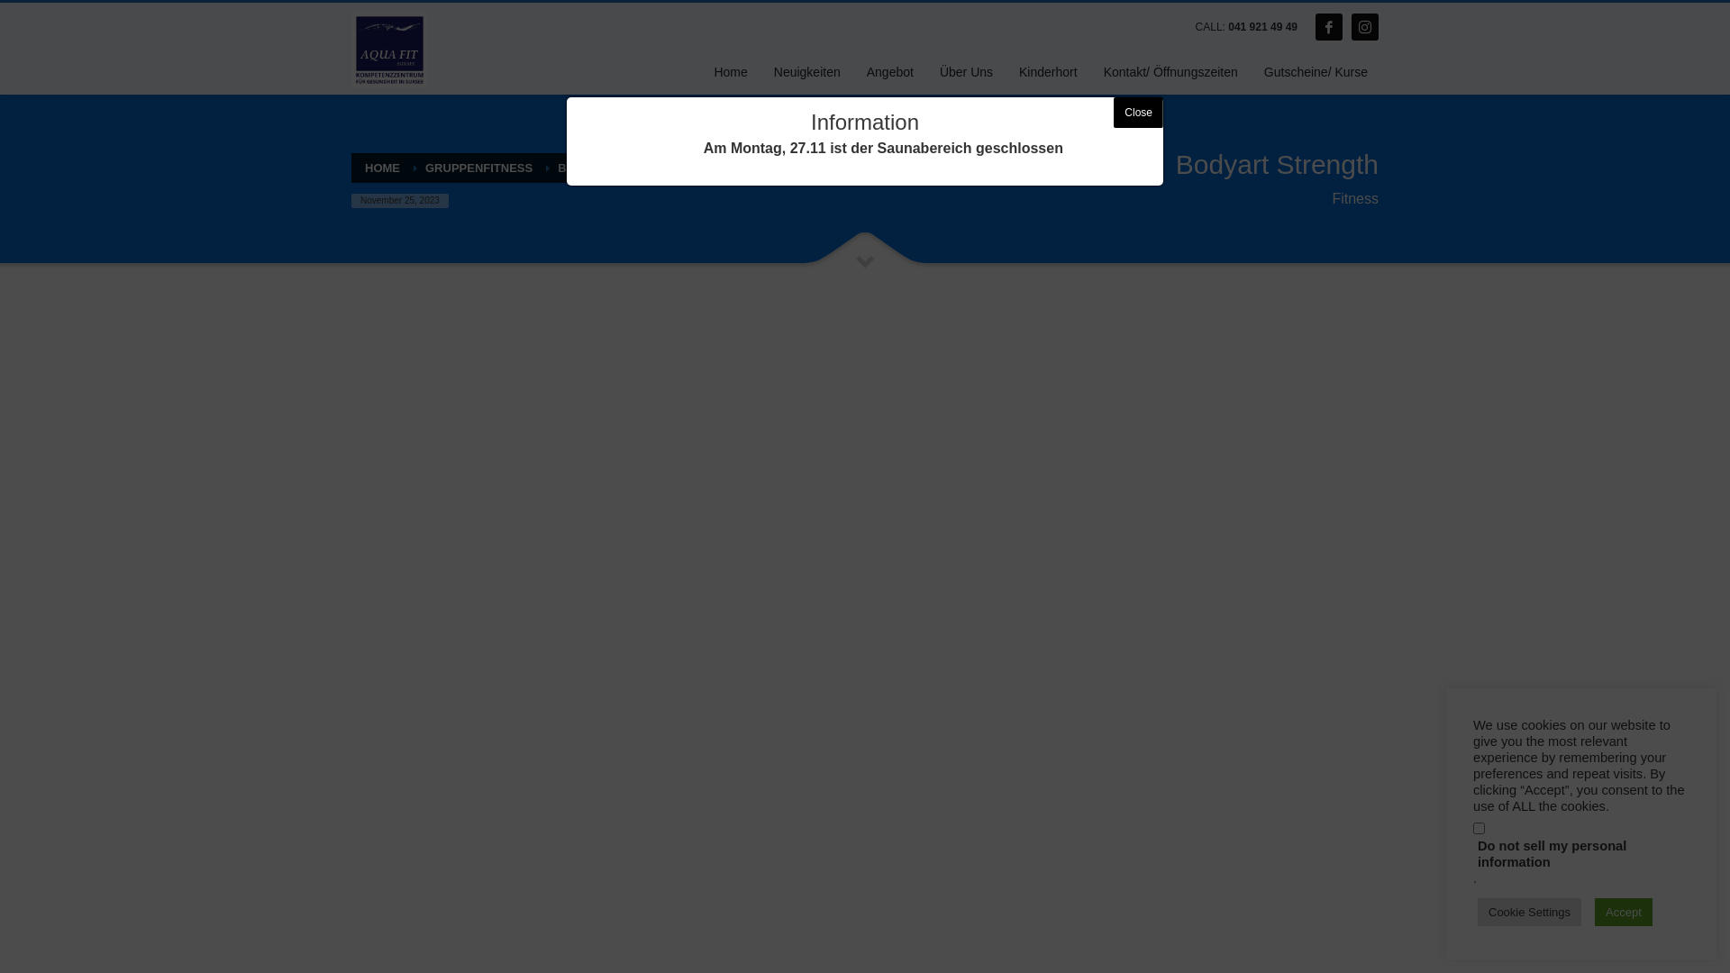 This screenshot has height=973, width=1730. What do you see at coordinates (479, 168) in the screenshot?
I see `GRUPPENFITNESS` at bounding box center [479, 168].